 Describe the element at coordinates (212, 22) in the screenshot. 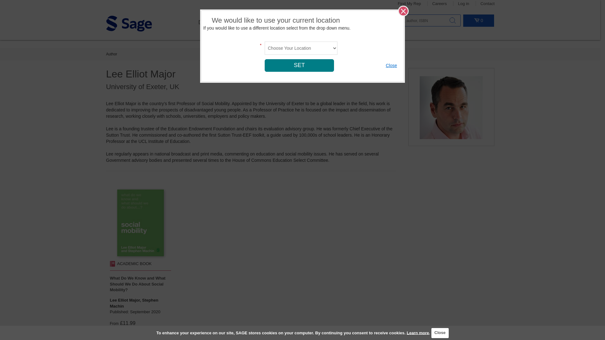

I see `Disciplines` at that location.